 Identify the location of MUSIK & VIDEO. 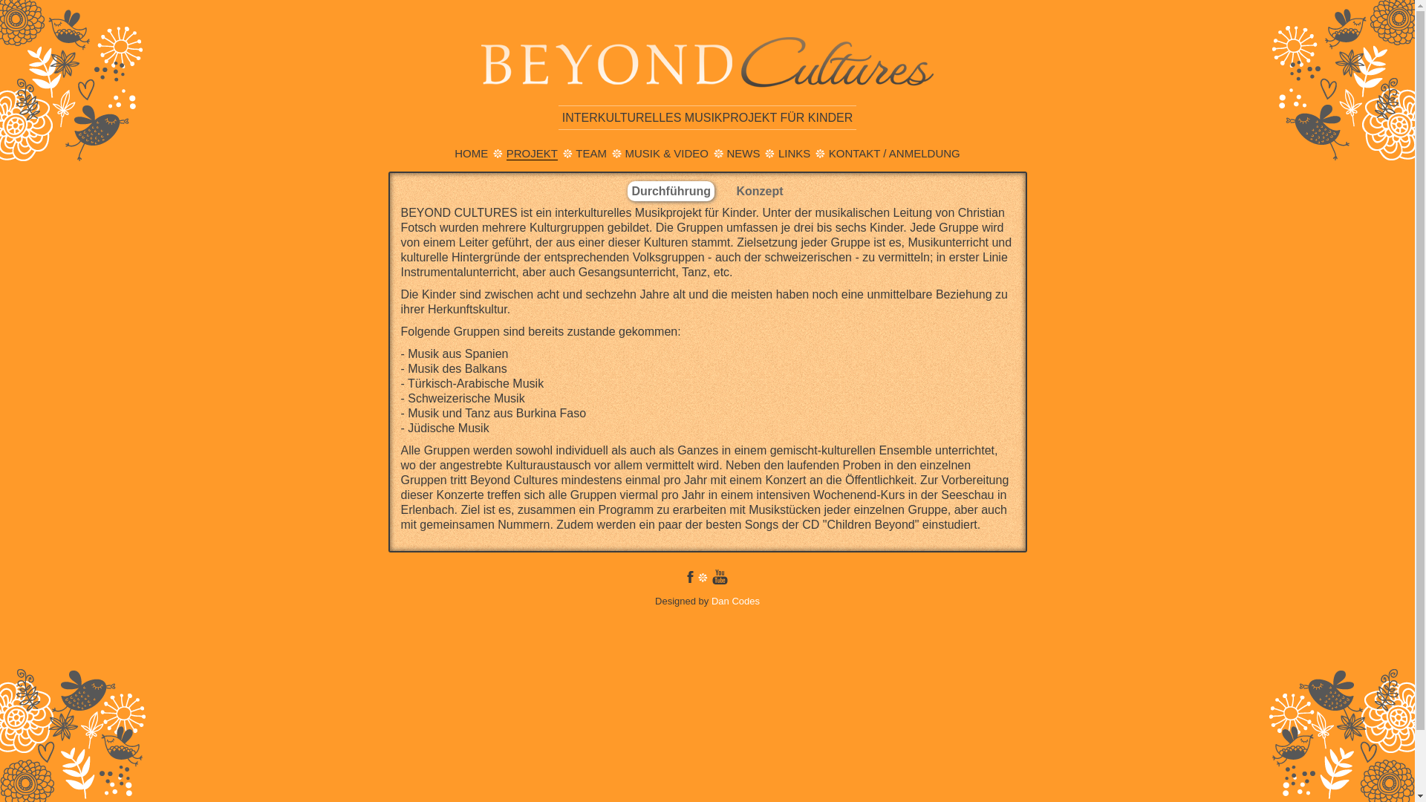
(667, 153).